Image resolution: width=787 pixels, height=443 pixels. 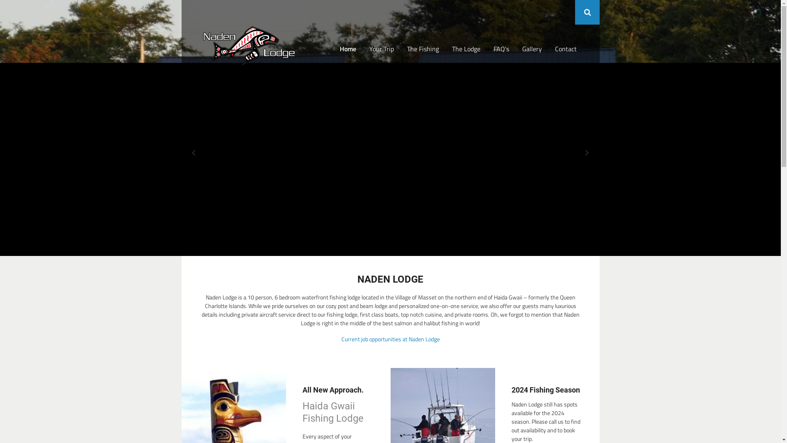 What do you see at coordinates (390, 339) in the screenshot?
I see `Current job opportunities at Naden Lodge` at bounding box center [390, 339].